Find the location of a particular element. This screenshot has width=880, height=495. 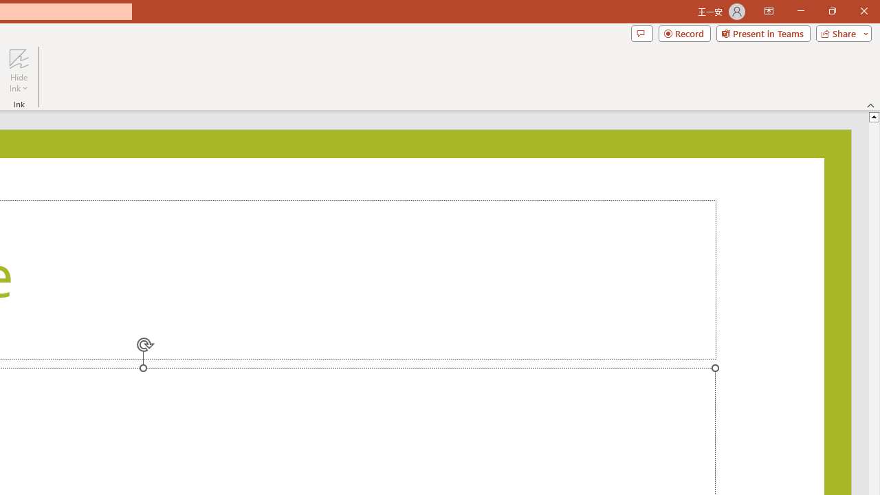

Ribbon Display Options is located at coordinates (769, 11).